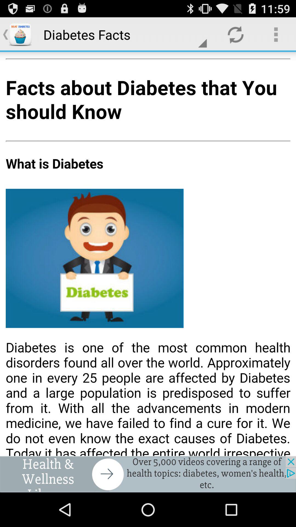 The image size is (296, 527). Describe the element at coordinates (148, 474) in the screenshot. I see `advertisement bar` at that location.